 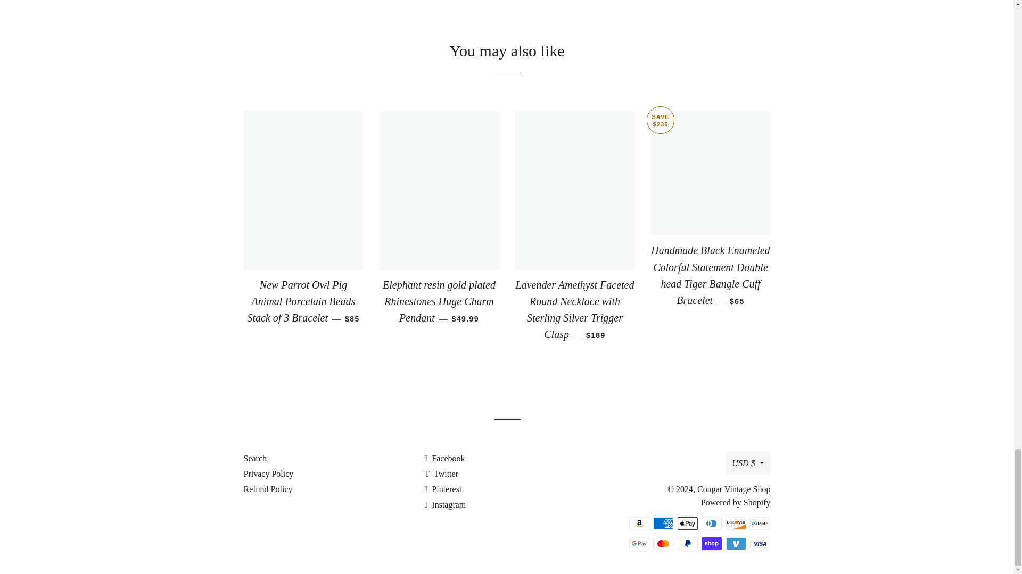 What do you see at coordinates (269, 474) in the screenshot?
I see `Privacy Policy` at bounding box center [269, 474].